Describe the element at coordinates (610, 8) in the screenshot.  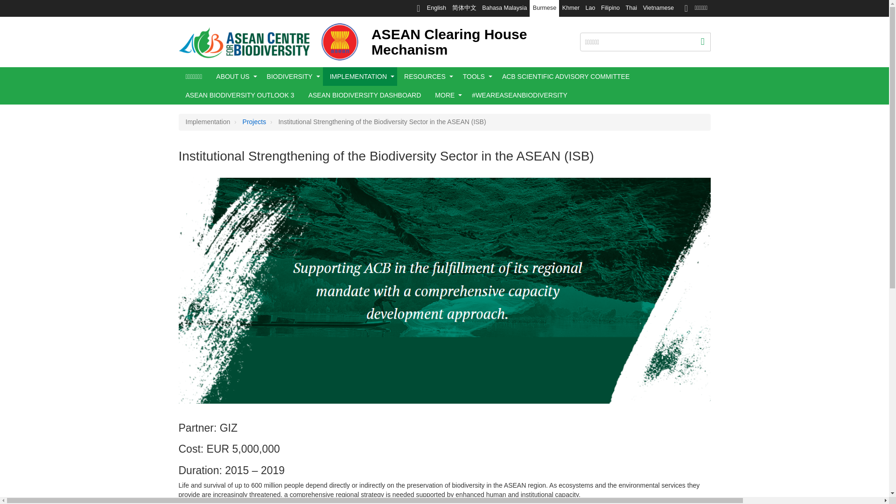
I see `Filipino` at that location.